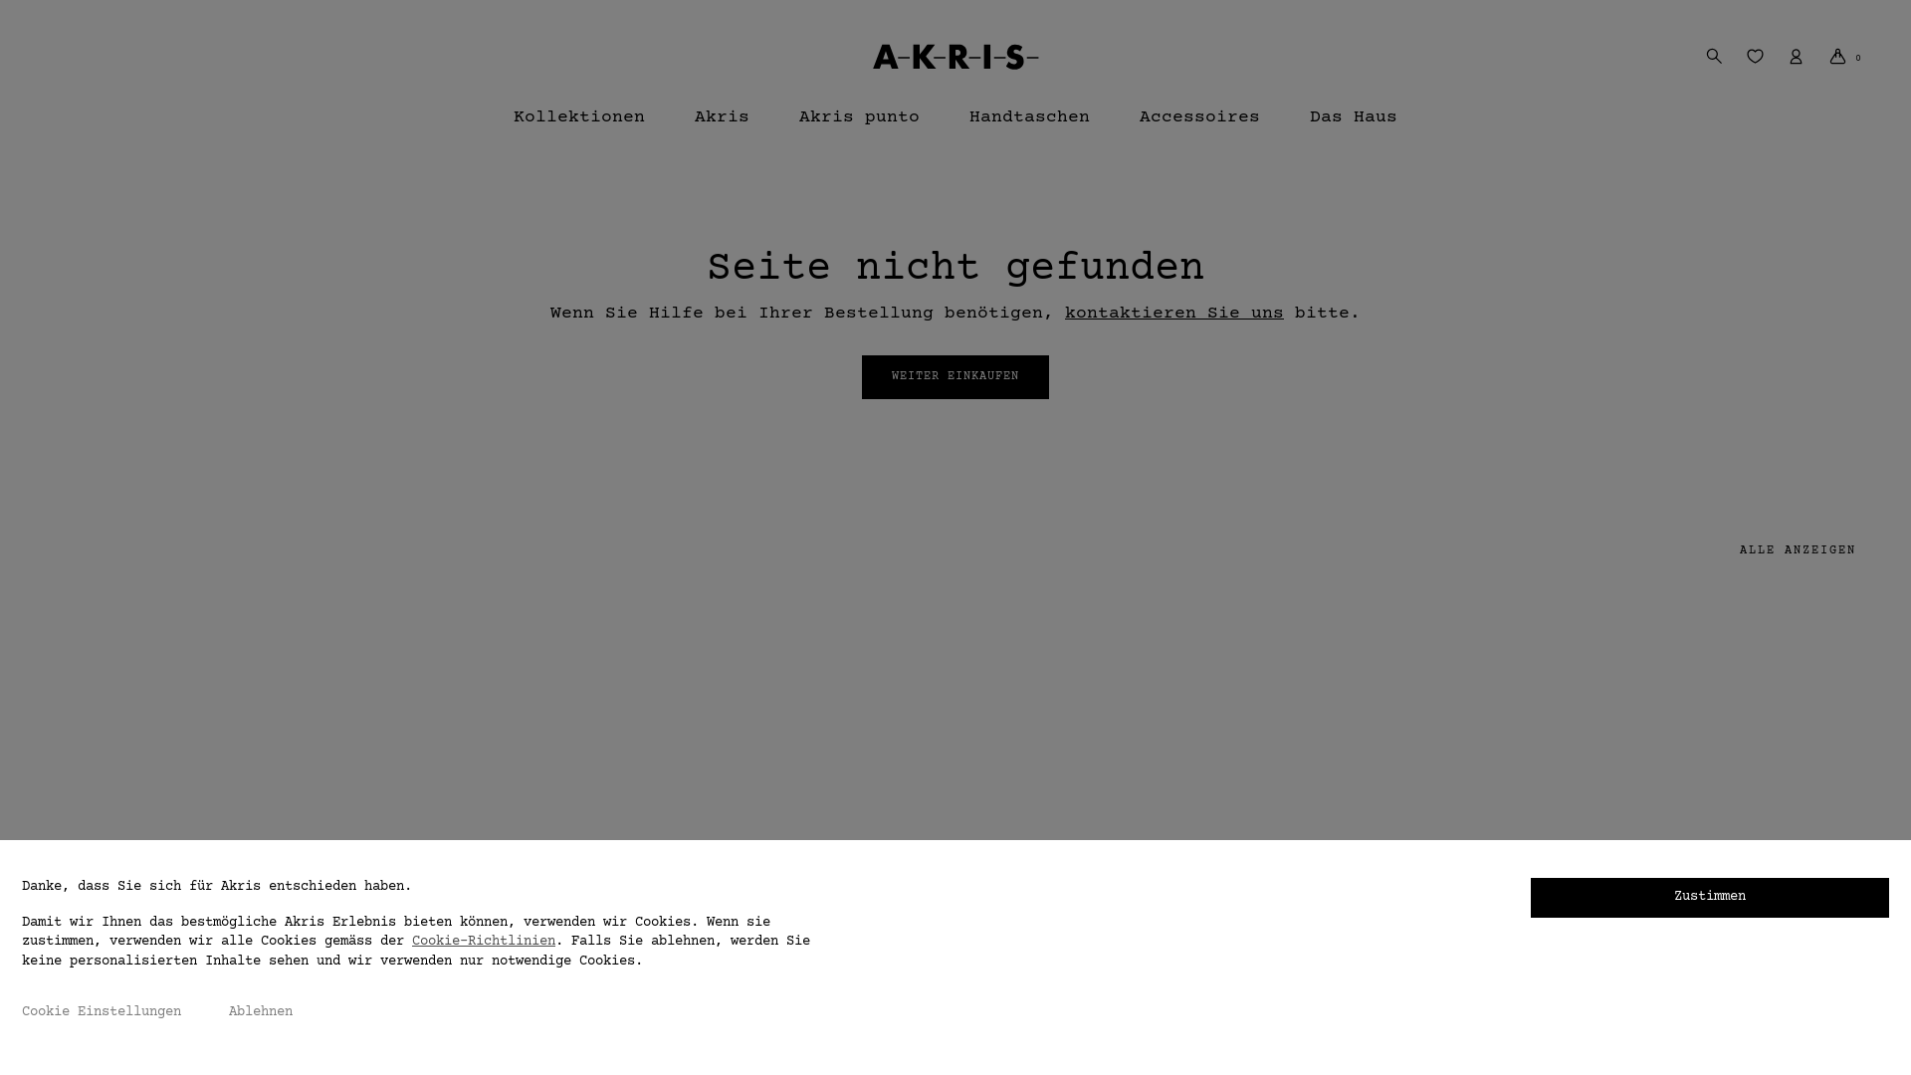 This screenshot has height=1075, width=1911. I want to click on Newsletter abonnieren, so click(334, 837).